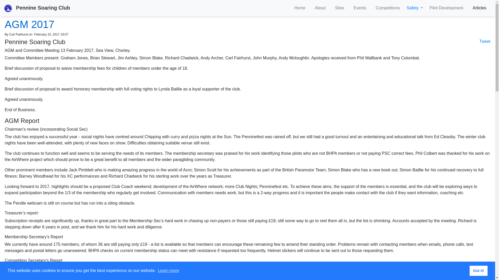 The height and width of the screenshot is (280, 499). I want to click on Pilot Development, so click(447, 8).